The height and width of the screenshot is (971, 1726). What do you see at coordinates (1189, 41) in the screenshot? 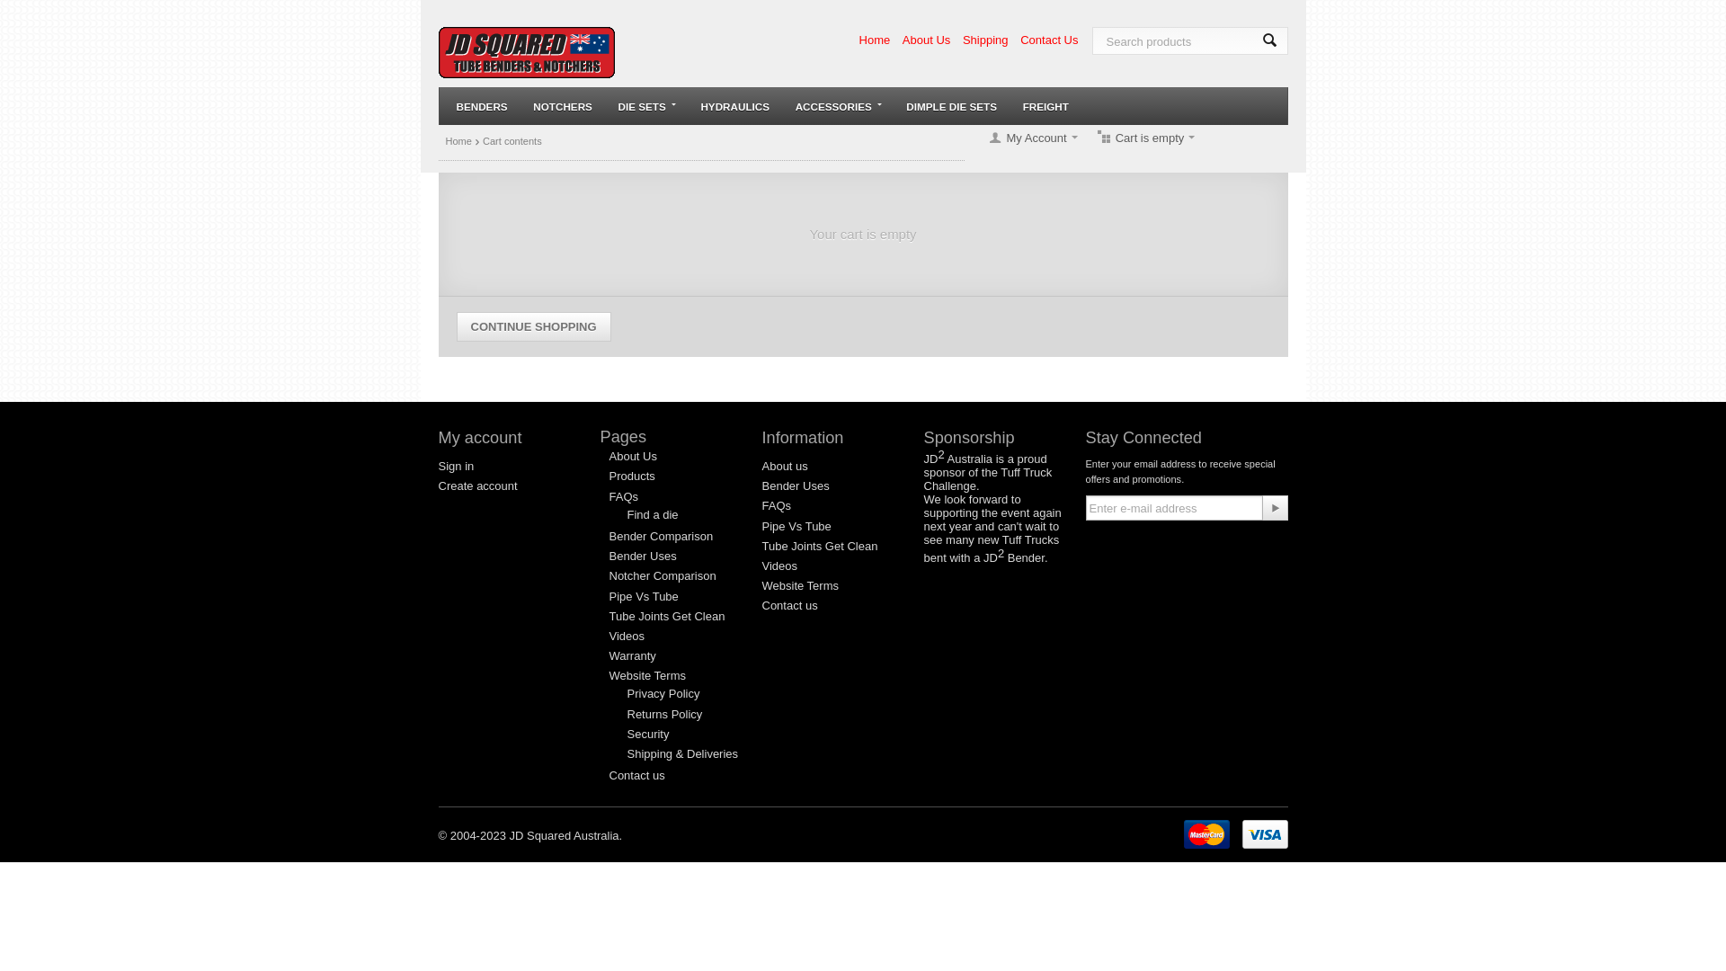
I see `Search products` at bounding box center [1189, 41].